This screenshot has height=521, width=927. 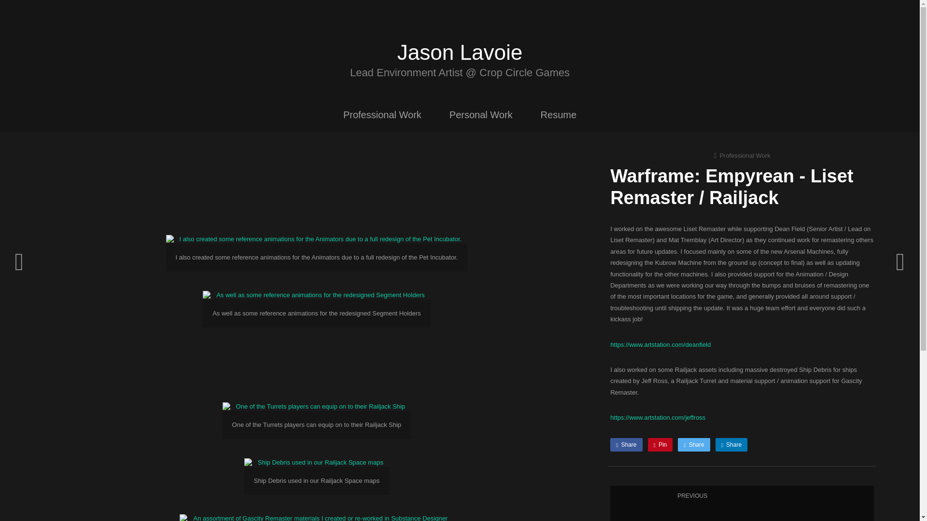 I want to click on Professional Work, so click(x=460, y=52).